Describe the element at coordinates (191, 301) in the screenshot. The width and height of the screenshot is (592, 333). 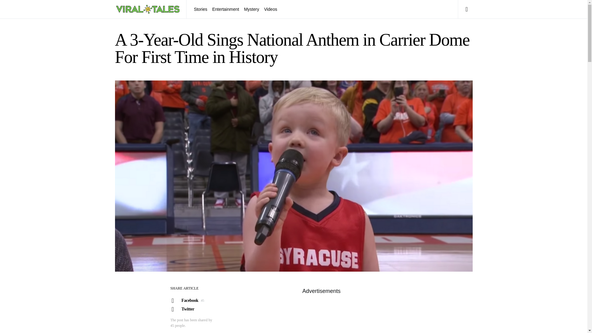
I see `Mystery` at that location.